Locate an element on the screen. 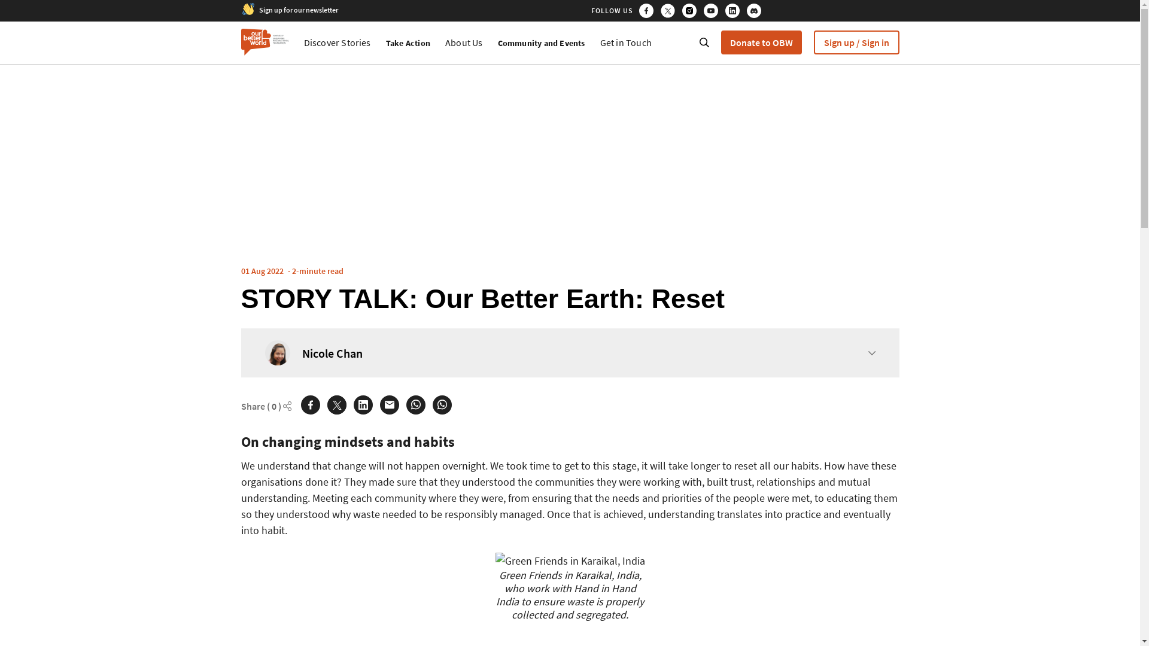 Image resolution: width=1149 pixels, height=646 pixels. Discover stories is located at coordinates (338, 42).